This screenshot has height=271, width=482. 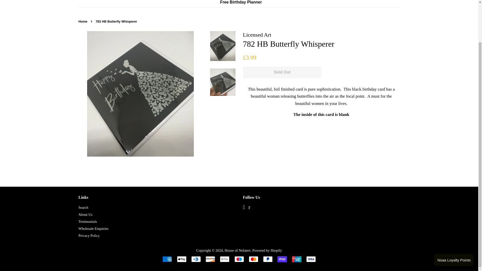 What do you see at coordinates (254, 259) in the screenshot?
I see `Mastercard` at bounding box center [254, 259].